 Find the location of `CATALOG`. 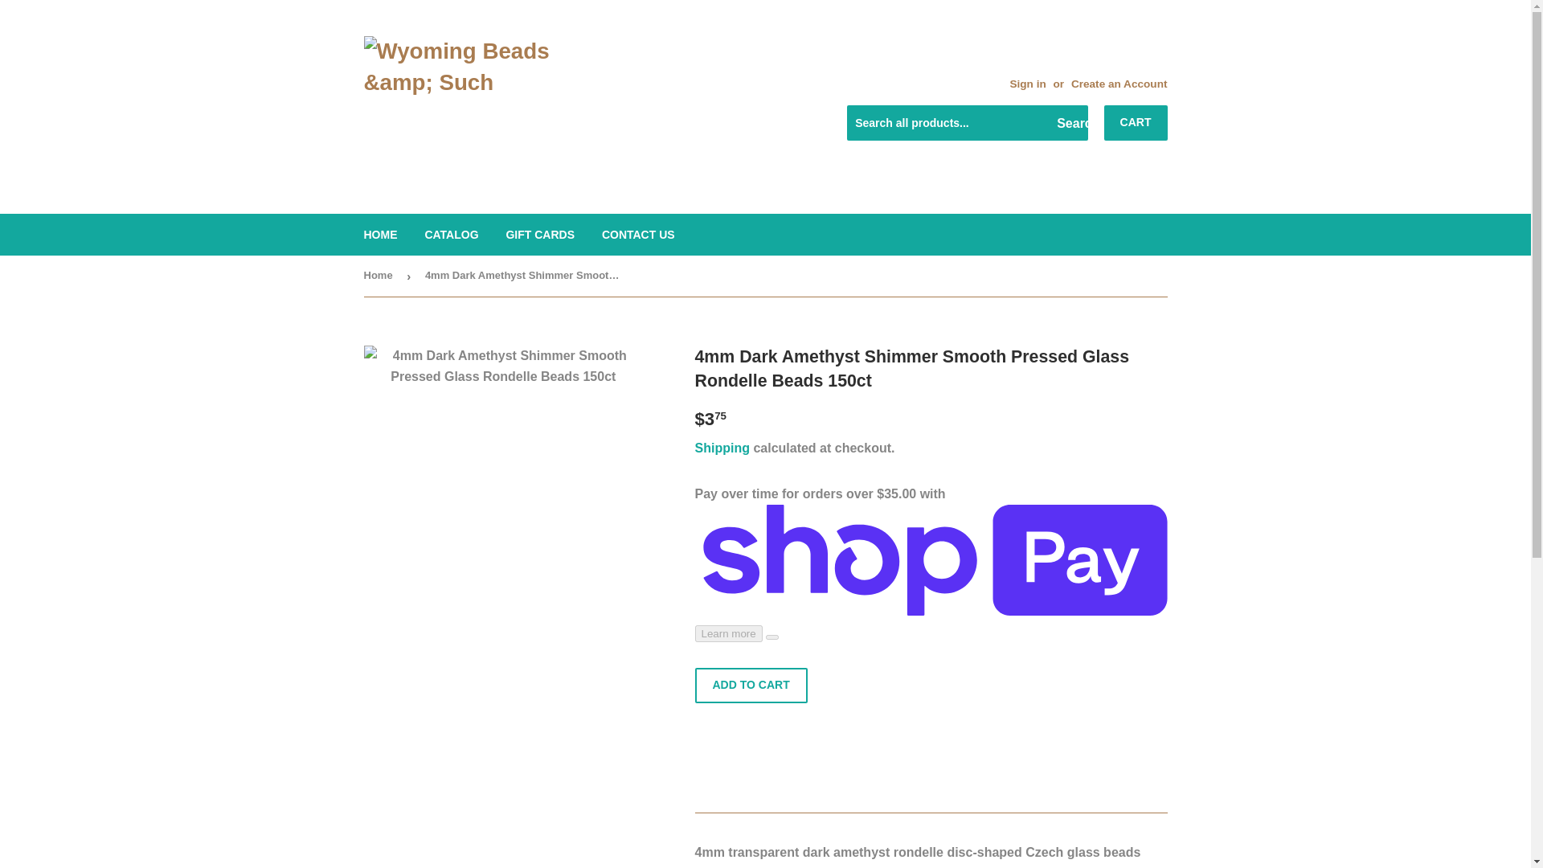

CATALOG is located at coordinates (451, 234).